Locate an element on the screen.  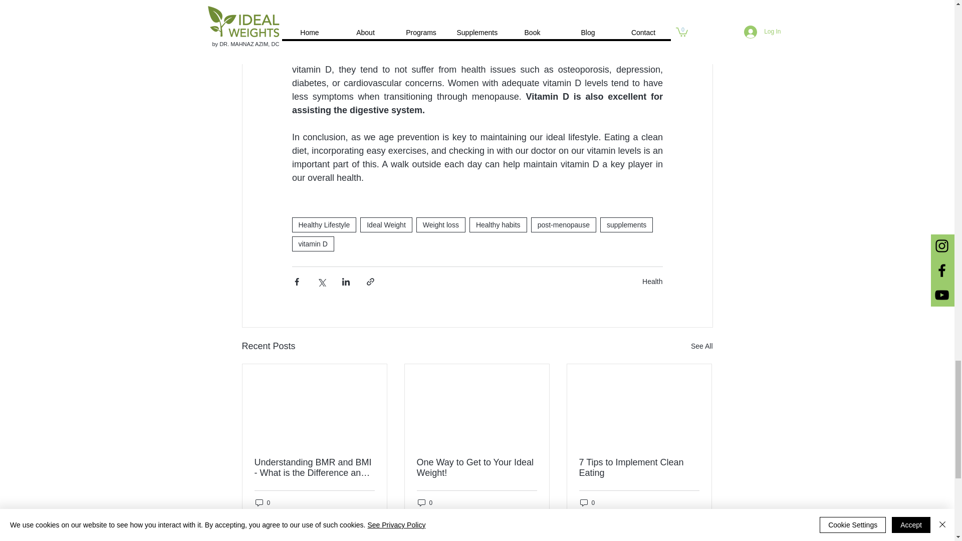
vitamin D is located at coordinates (313, 243).